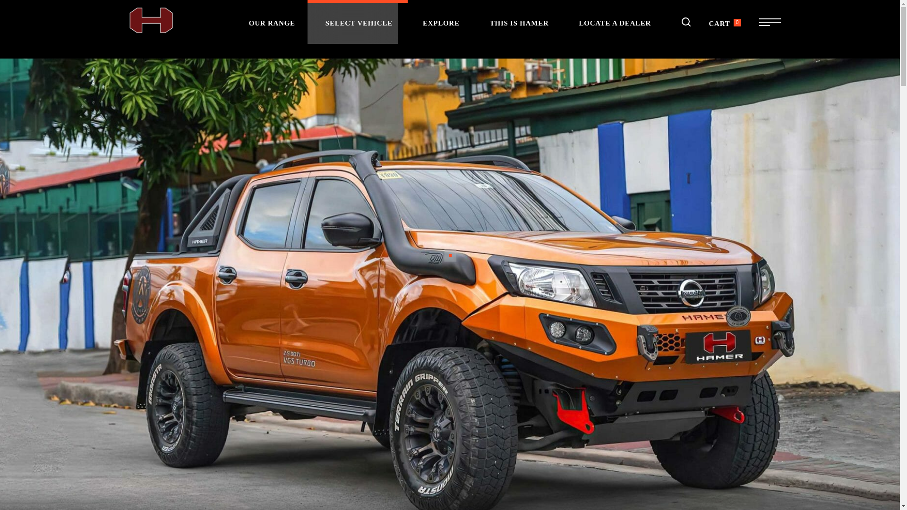  What do you see at coordinates (272, 22) in the screenshot?
I see `OUR RANGE` at bounding box center [272, 22].